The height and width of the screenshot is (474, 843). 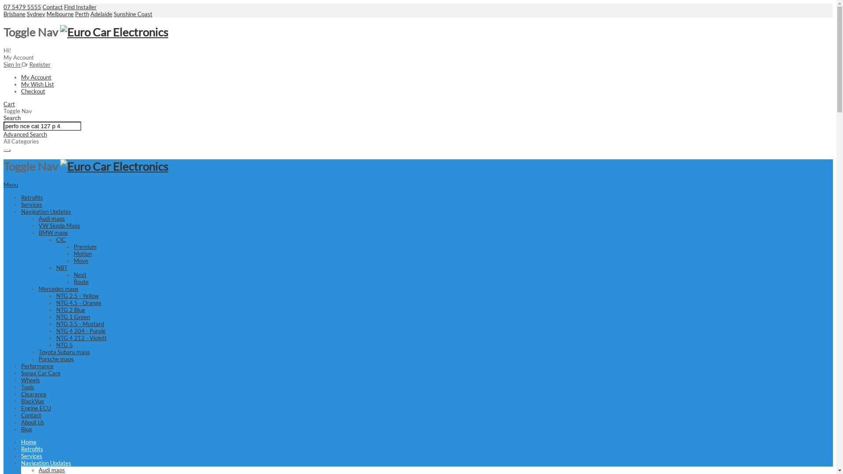 I want to click on Melbourne, so click(x=60, y=14).